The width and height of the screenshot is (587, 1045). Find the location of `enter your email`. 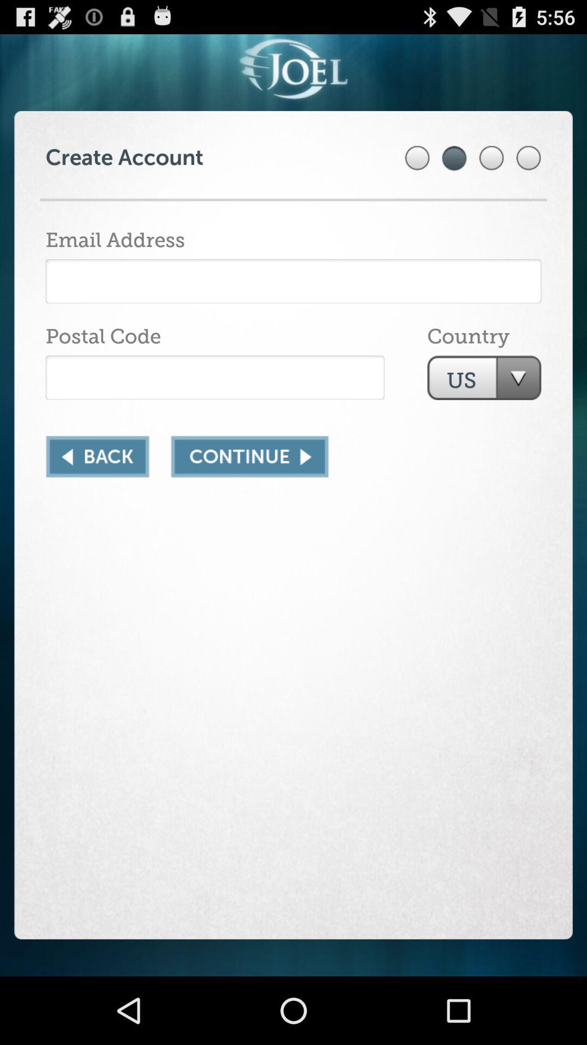

enter your email is located at coordinates (293, 281).